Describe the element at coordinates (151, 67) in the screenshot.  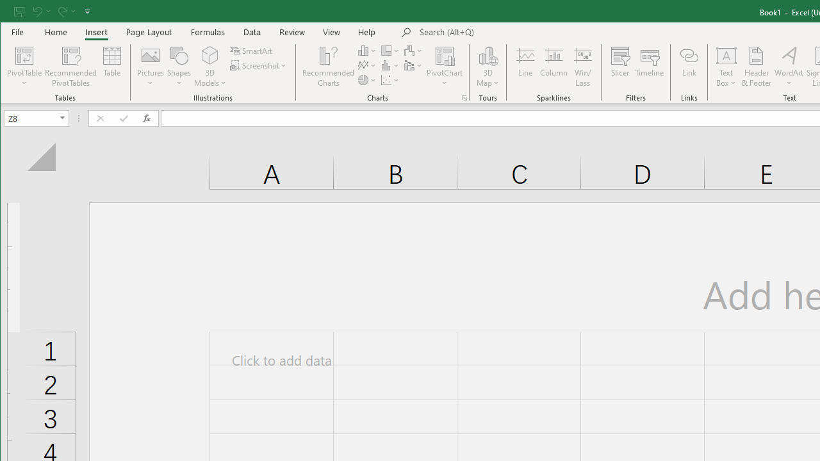
I see `Pictures` at that location.